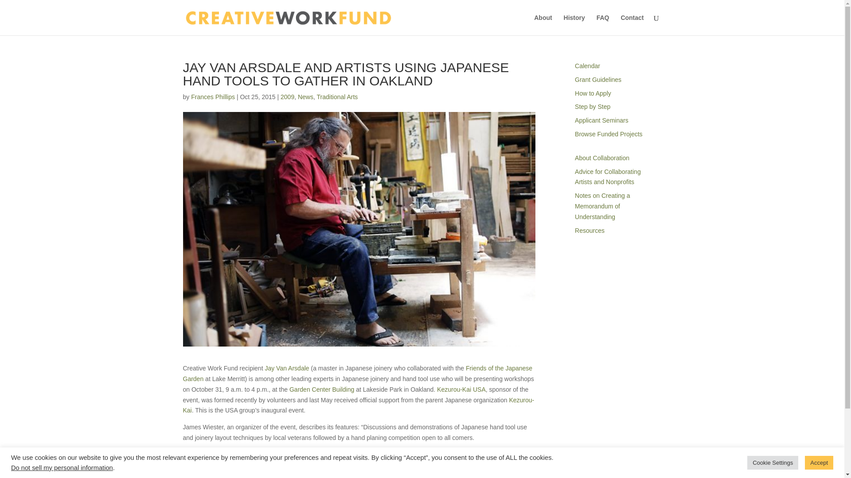  I want to click on Kezurou-Kai, so click(358, 405).